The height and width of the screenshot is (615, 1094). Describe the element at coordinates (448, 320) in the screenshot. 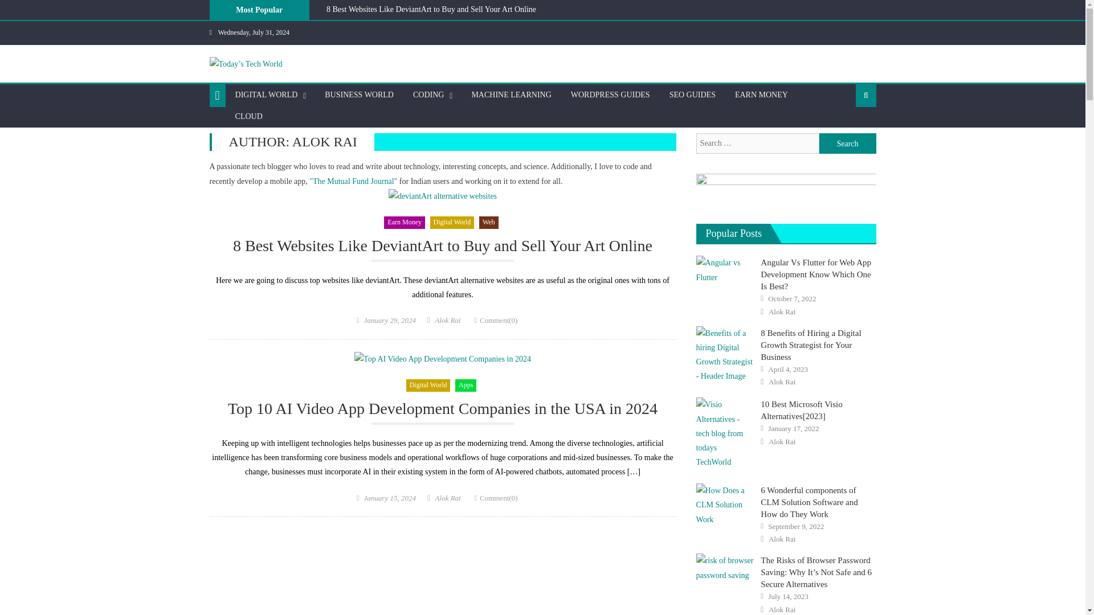

I see `Alok Rai` at that location.